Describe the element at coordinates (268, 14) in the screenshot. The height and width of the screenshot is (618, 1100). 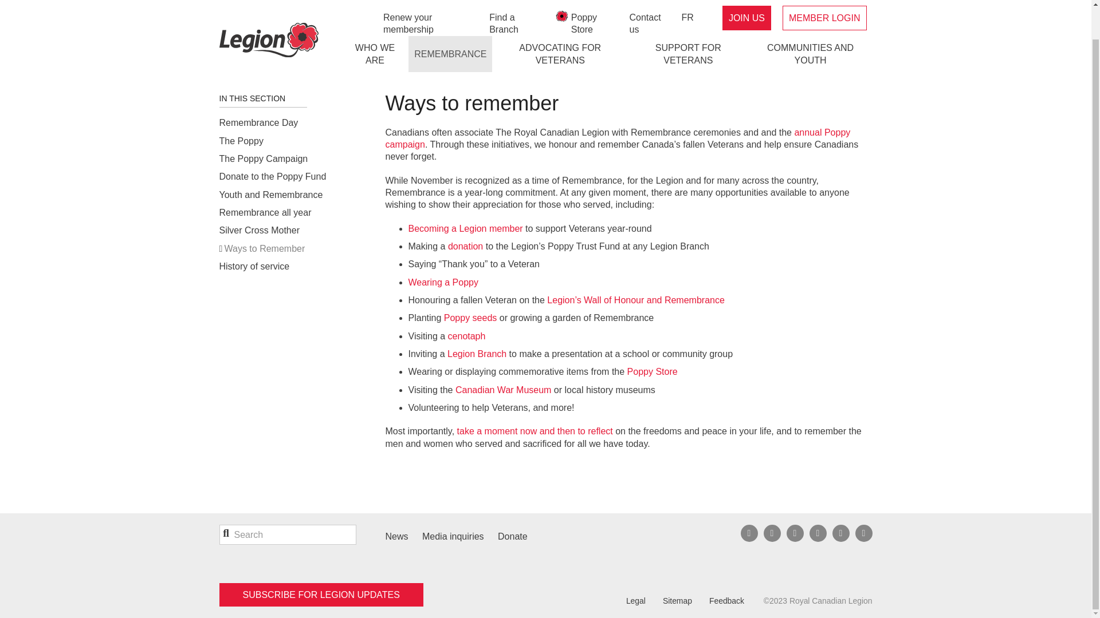
I see `Royal Canadian Legion` at that location.